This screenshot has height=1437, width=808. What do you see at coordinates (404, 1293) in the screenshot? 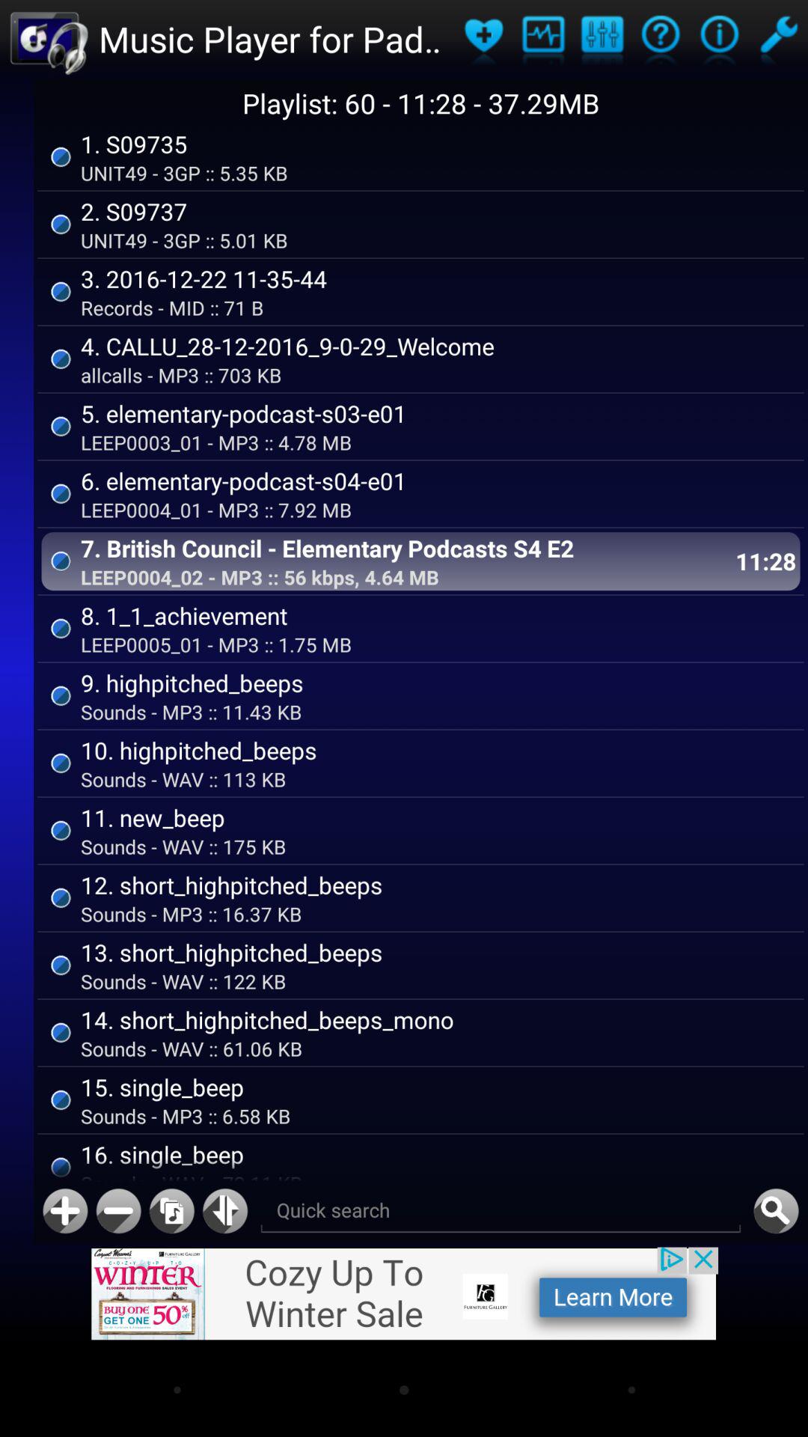
I see `advertisenent` at bounding box center [404, 1293].